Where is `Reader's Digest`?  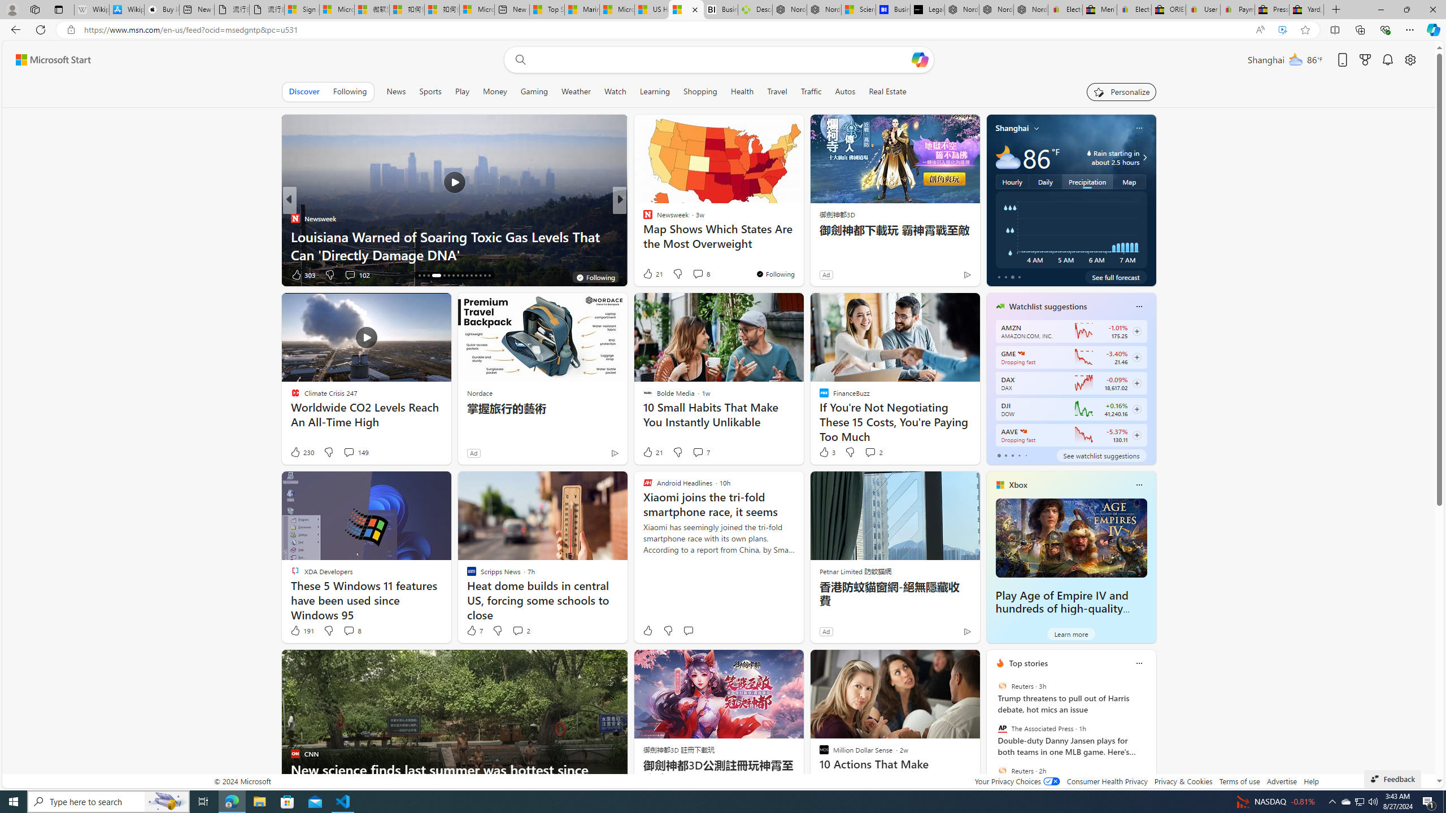
Reader's Digest is located at coordinates (642, 236).